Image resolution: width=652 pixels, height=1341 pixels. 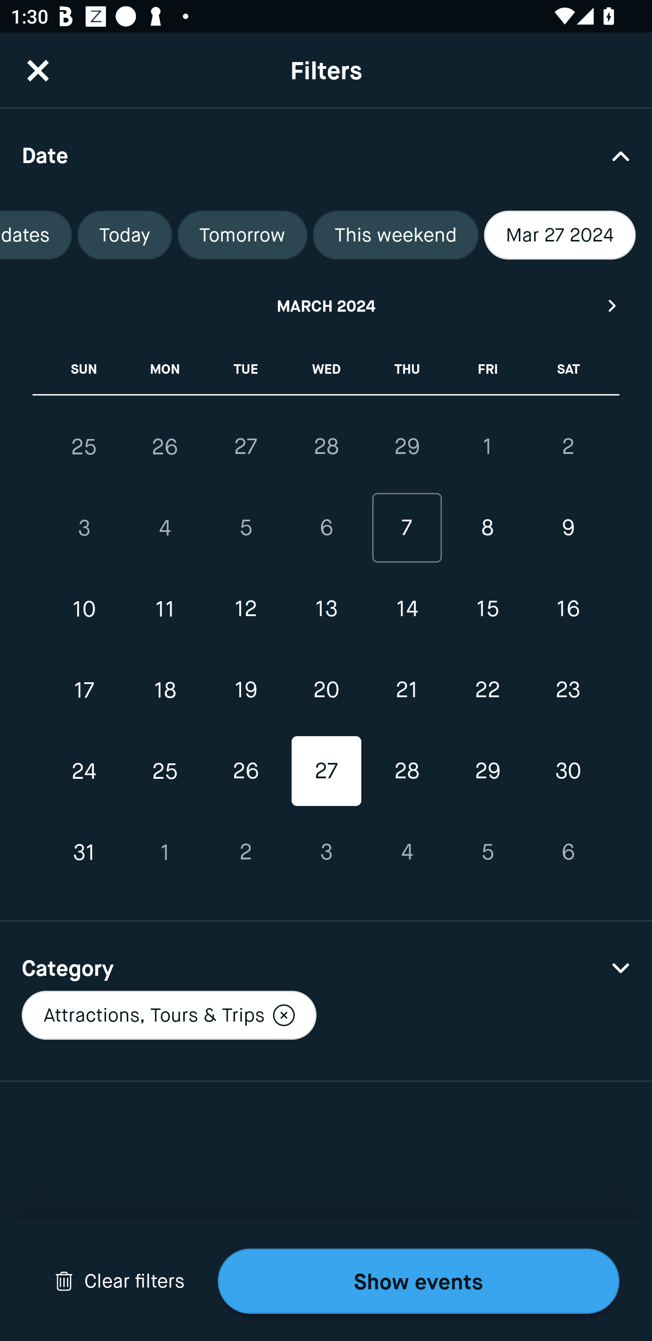 I want to click on Next, so click(x=613, y=305).